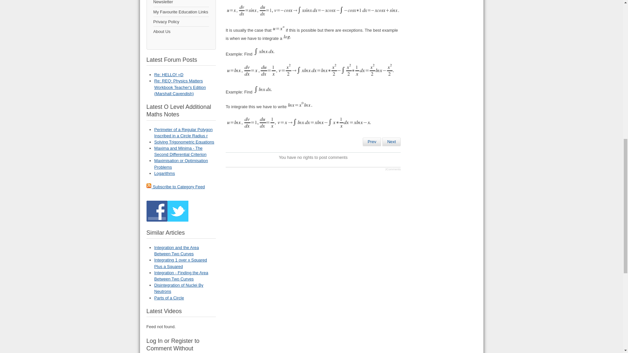 The image size is (628, 353). What do you see at coordinates (391, 142) in the screenshot?
I see `Inverting a Function` at bounding box center [391, 142].